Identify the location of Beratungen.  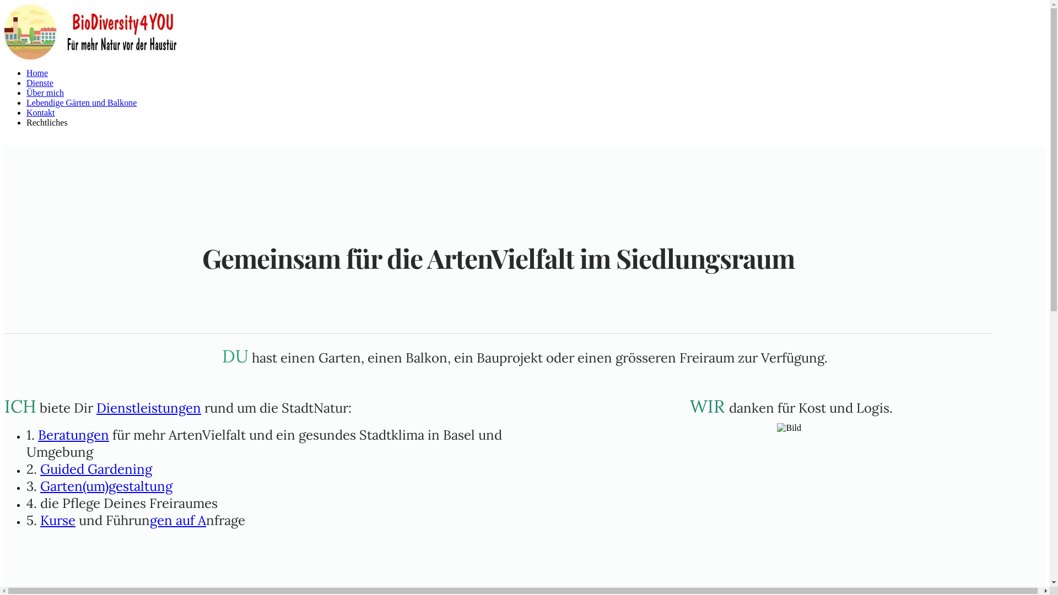
(74, 435).